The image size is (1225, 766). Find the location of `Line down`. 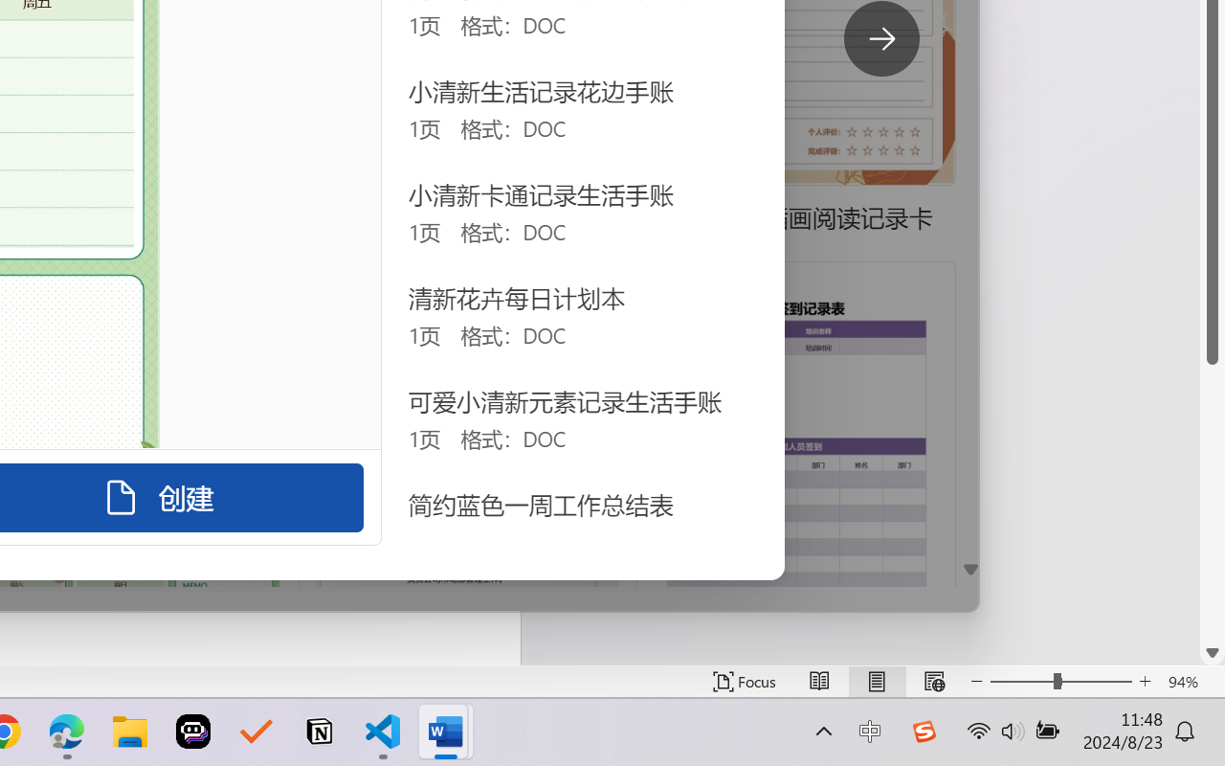

Line down is located at coordinates (1213, 653).